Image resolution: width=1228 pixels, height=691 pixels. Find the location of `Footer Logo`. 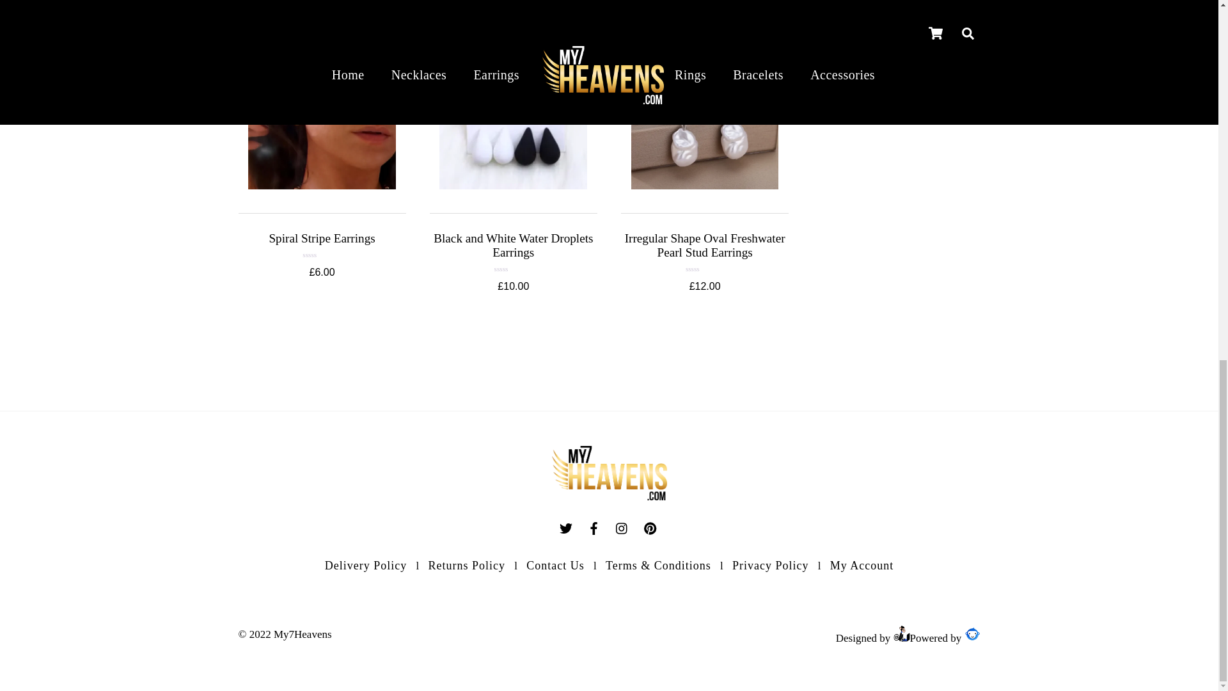

Footer Logo is located at coordinates (609, 472).